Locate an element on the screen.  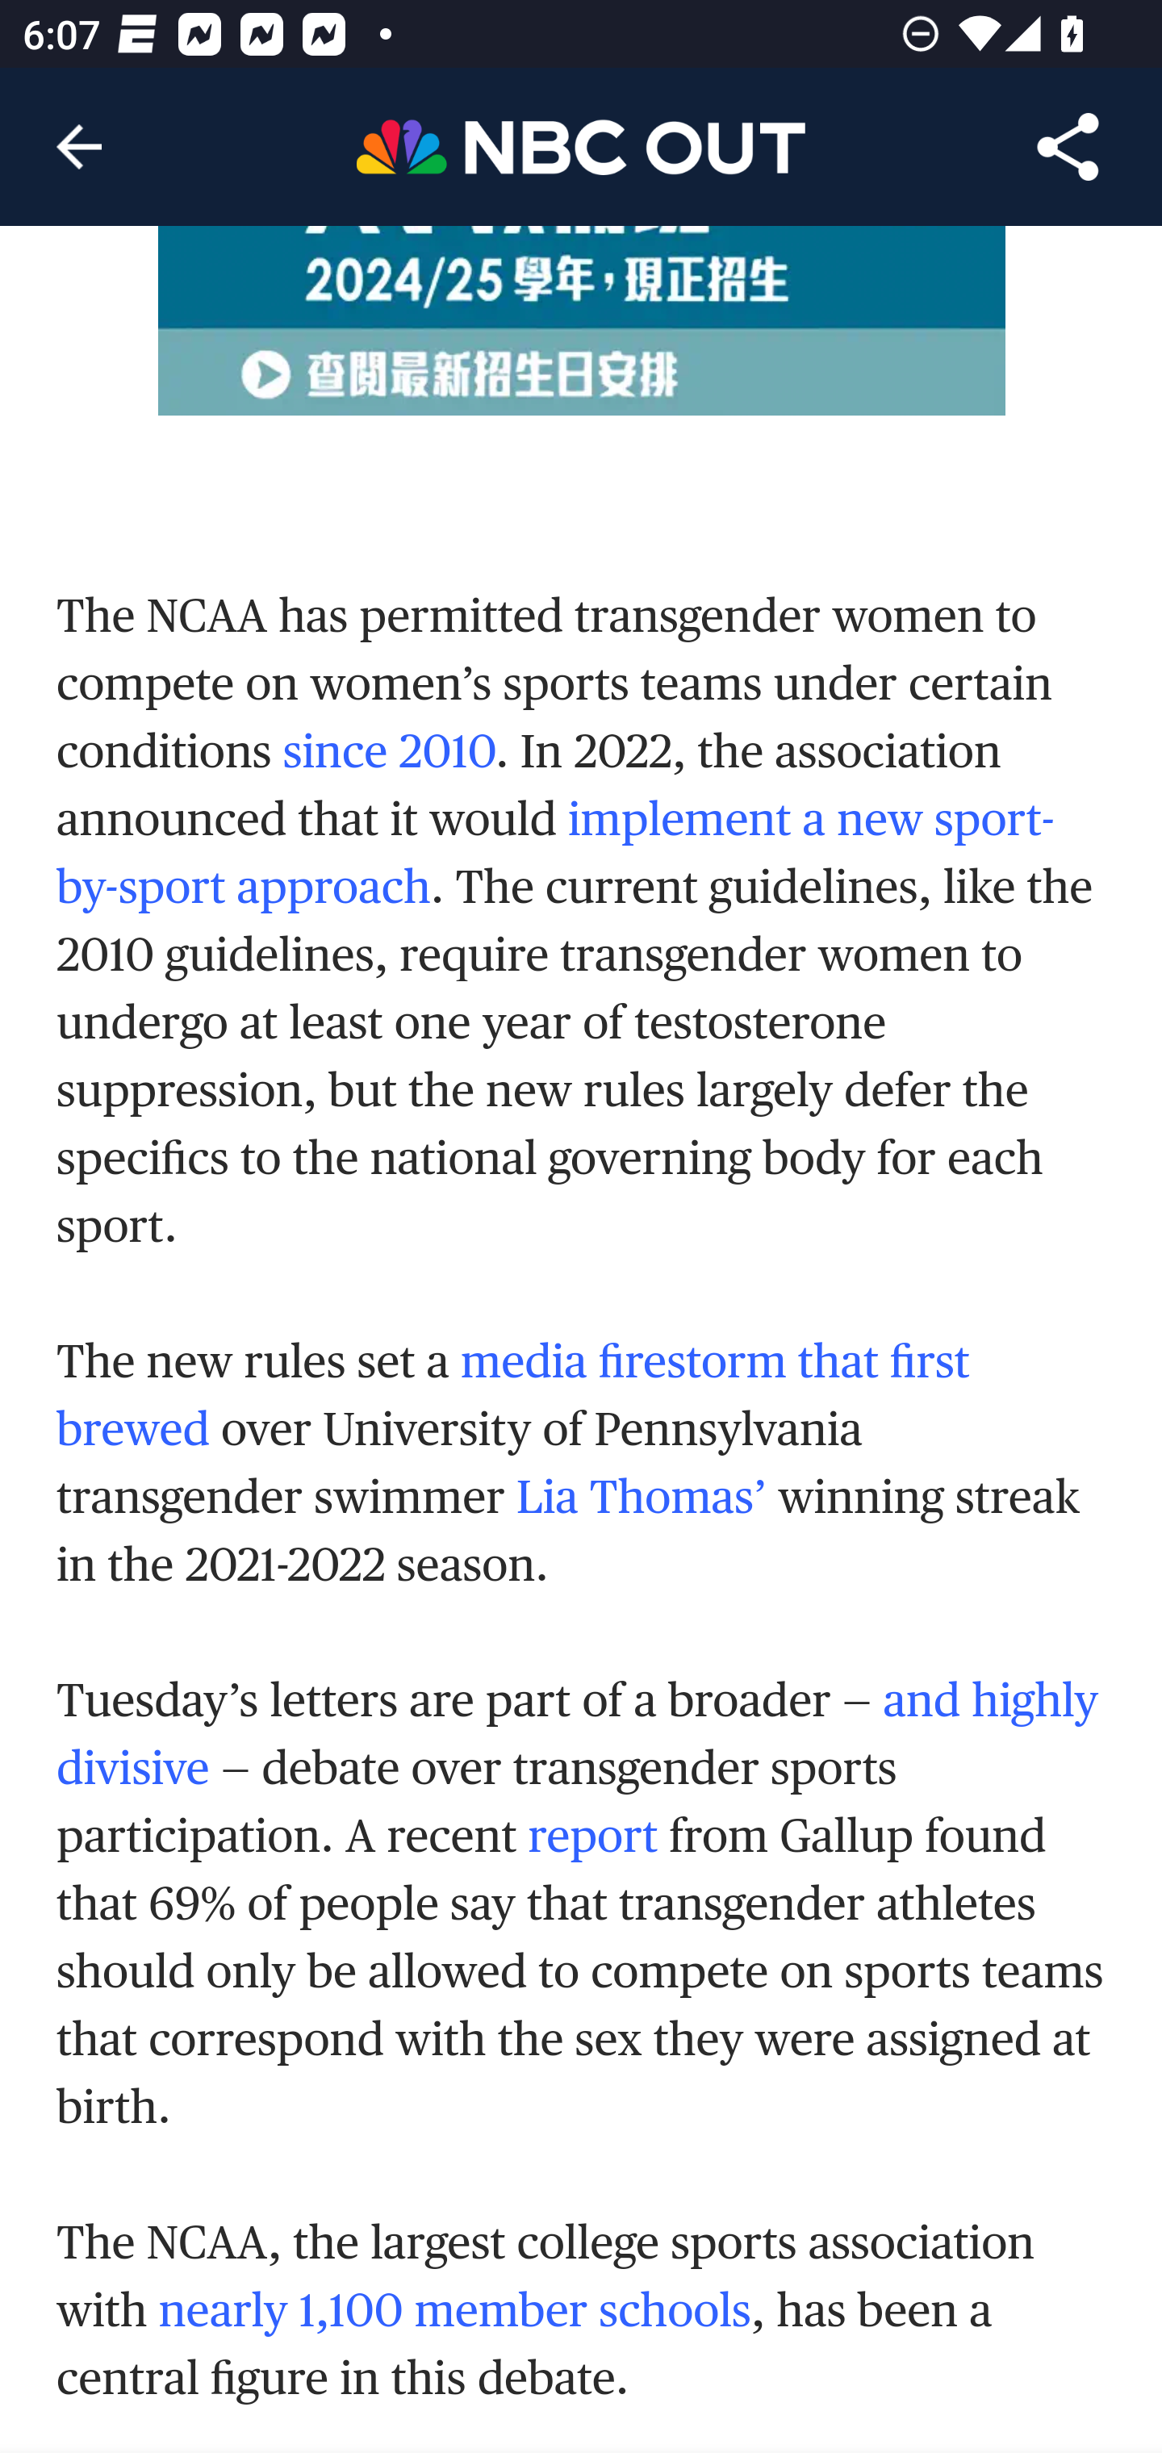
report is located at coordinates (592, 1838).